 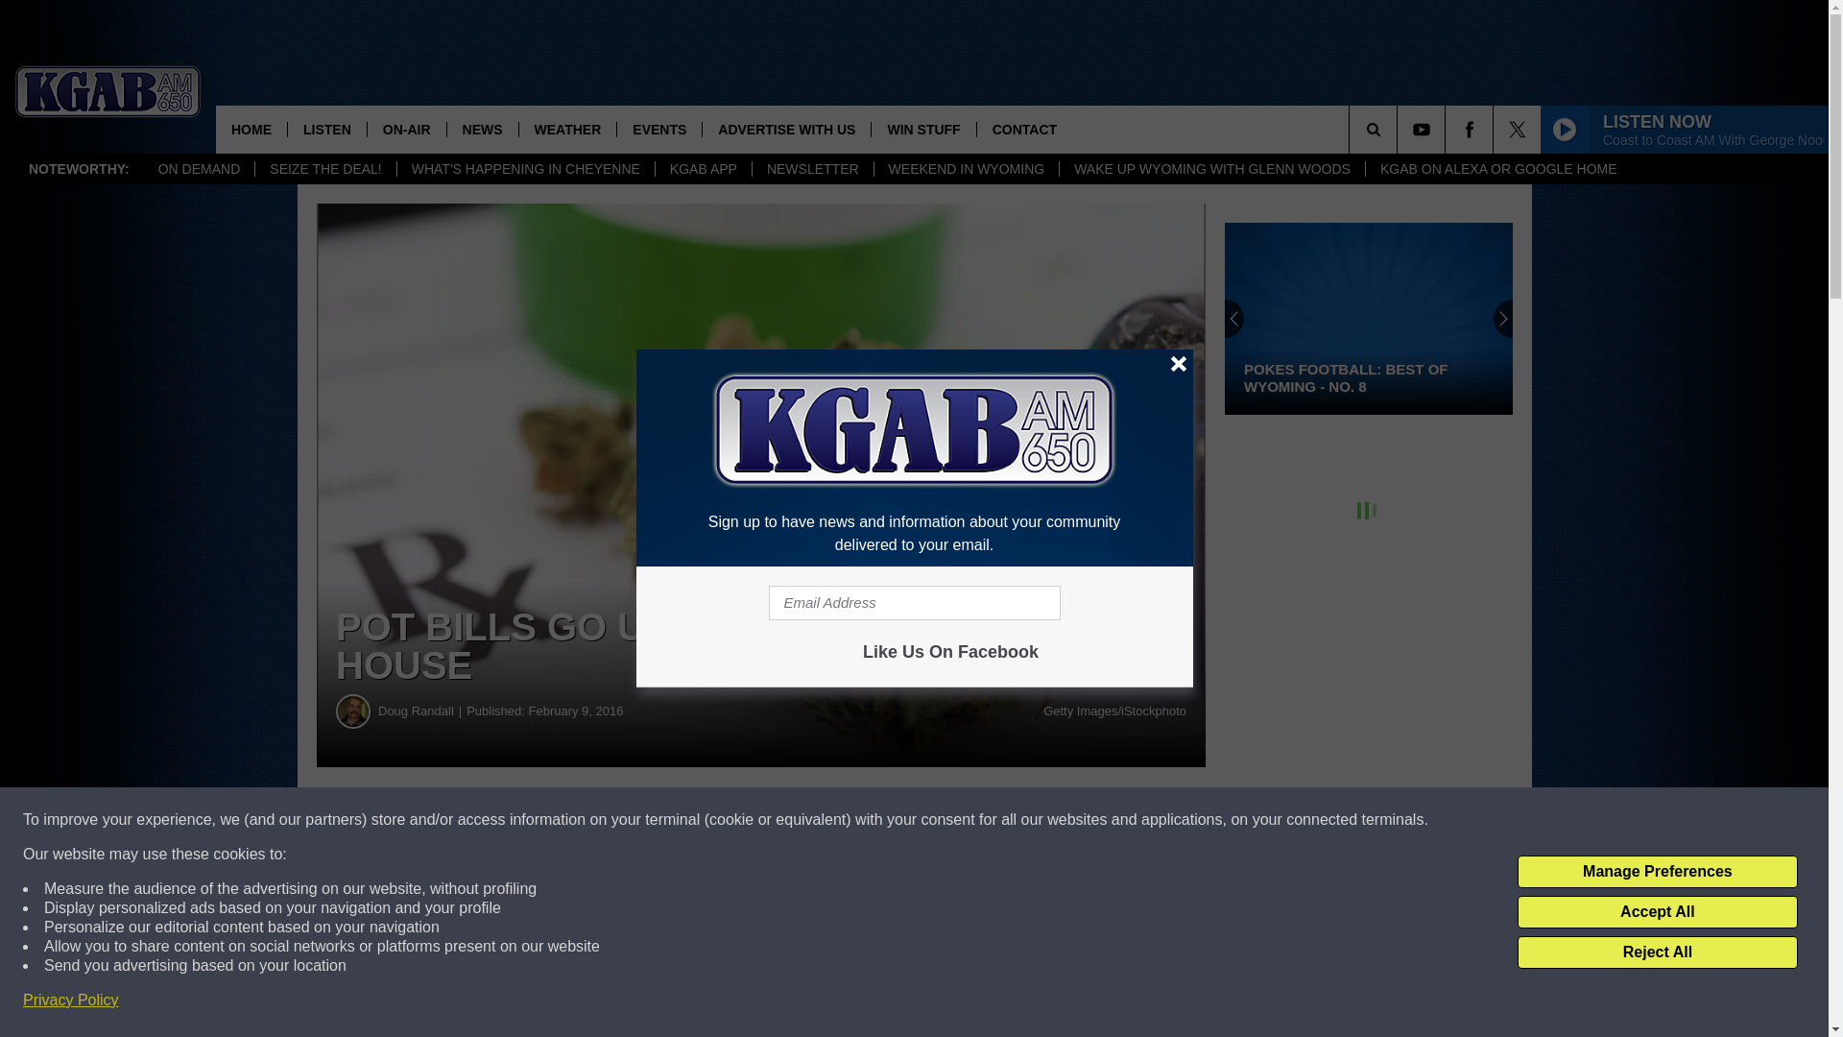 I want to click on WAKE UP WYOMING WITH GLENN WOODS, so click(x=1211, y=169).